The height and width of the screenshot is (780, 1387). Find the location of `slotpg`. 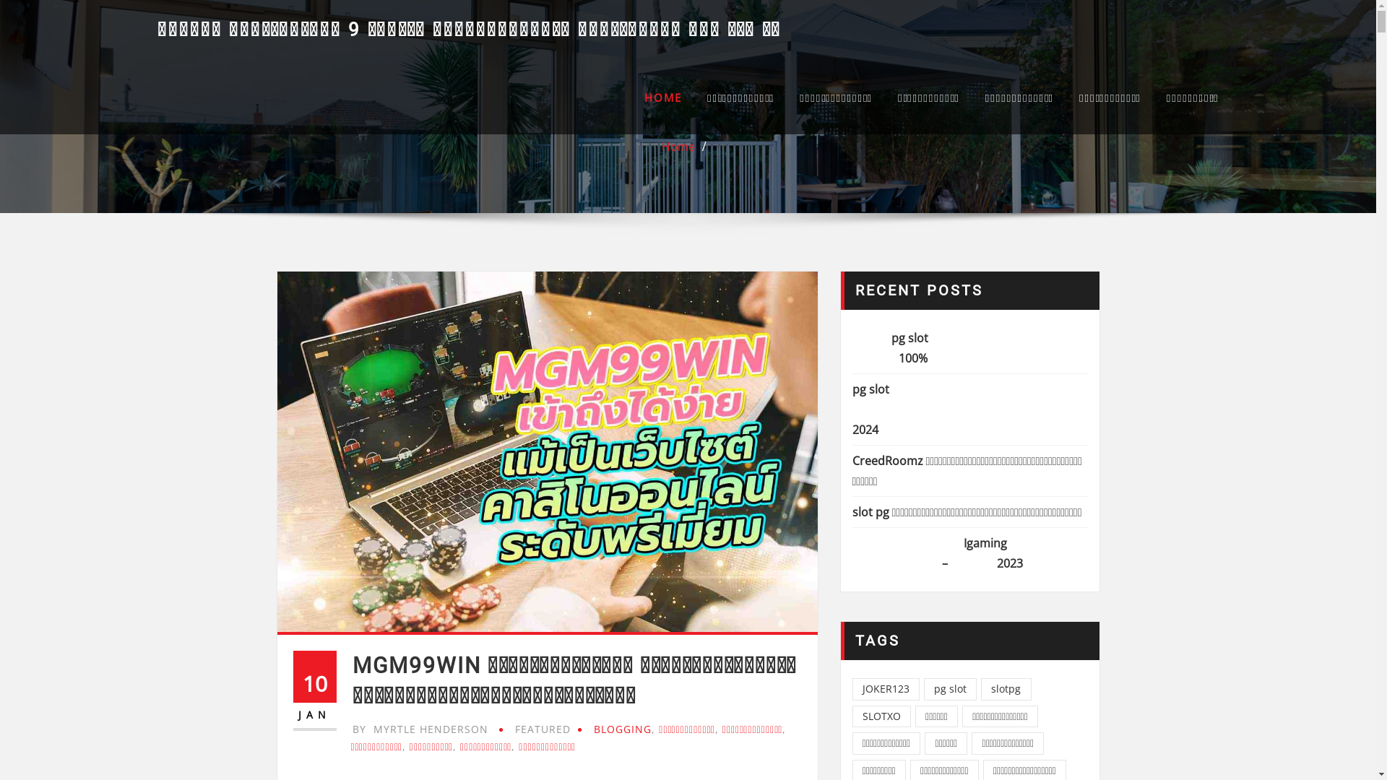

slotpg is located at coordinates (1006, 689).